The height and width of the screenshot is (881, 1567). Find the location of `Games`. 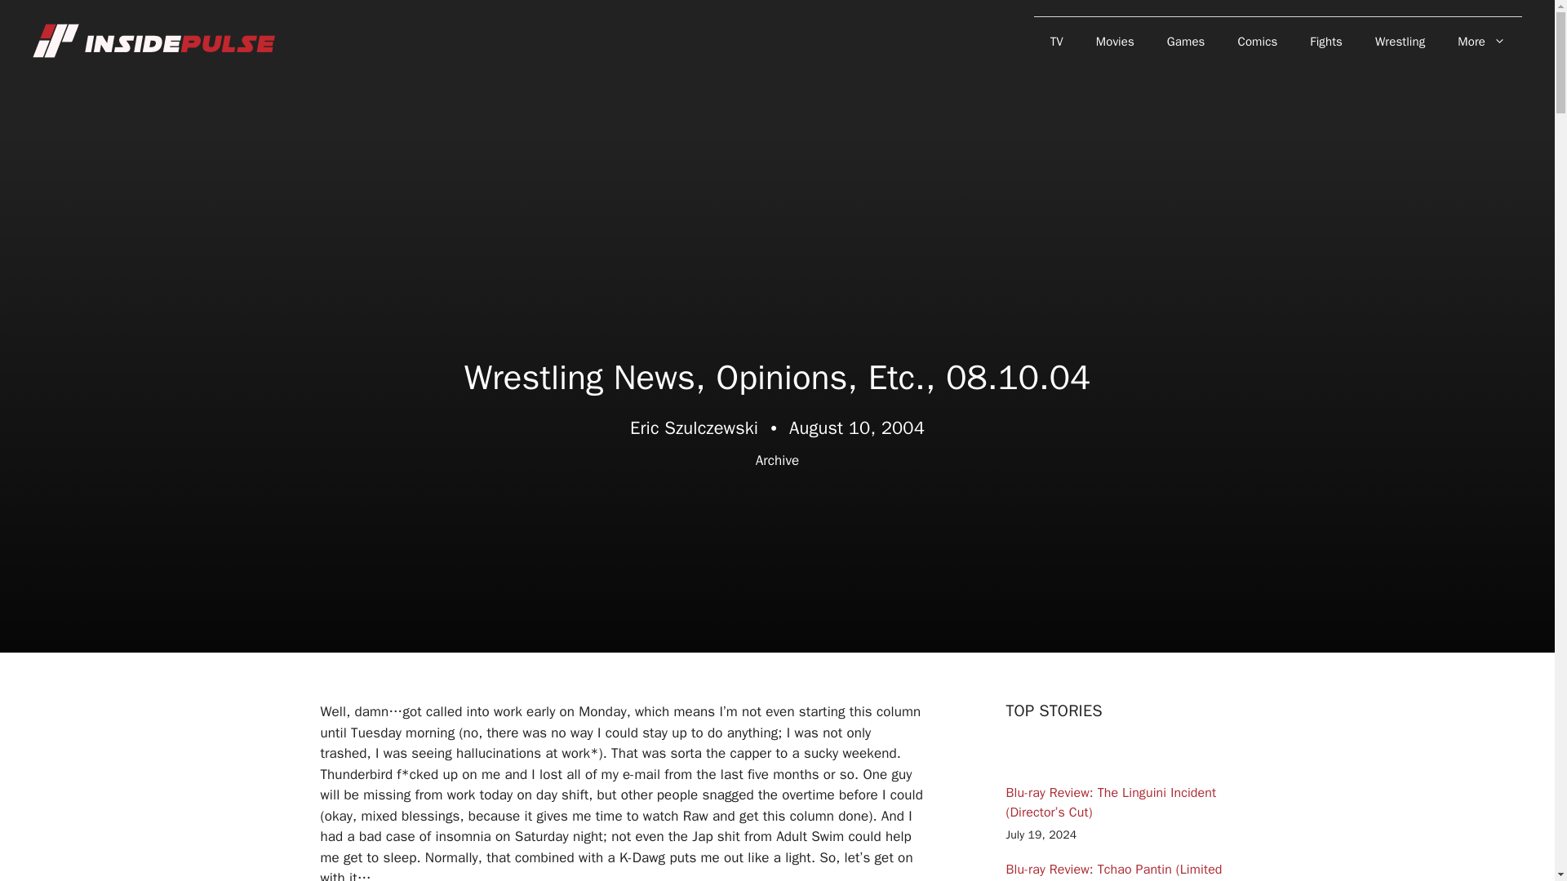

Games is located at coordinates (1186, 41).